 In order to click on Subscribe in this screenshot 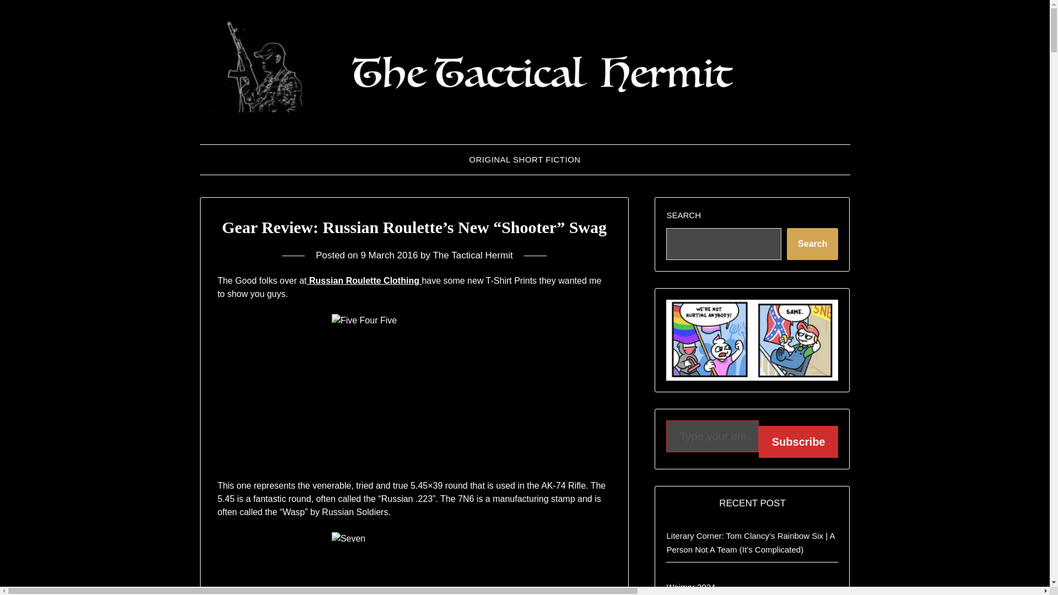, I will do `click(798, 442)`.